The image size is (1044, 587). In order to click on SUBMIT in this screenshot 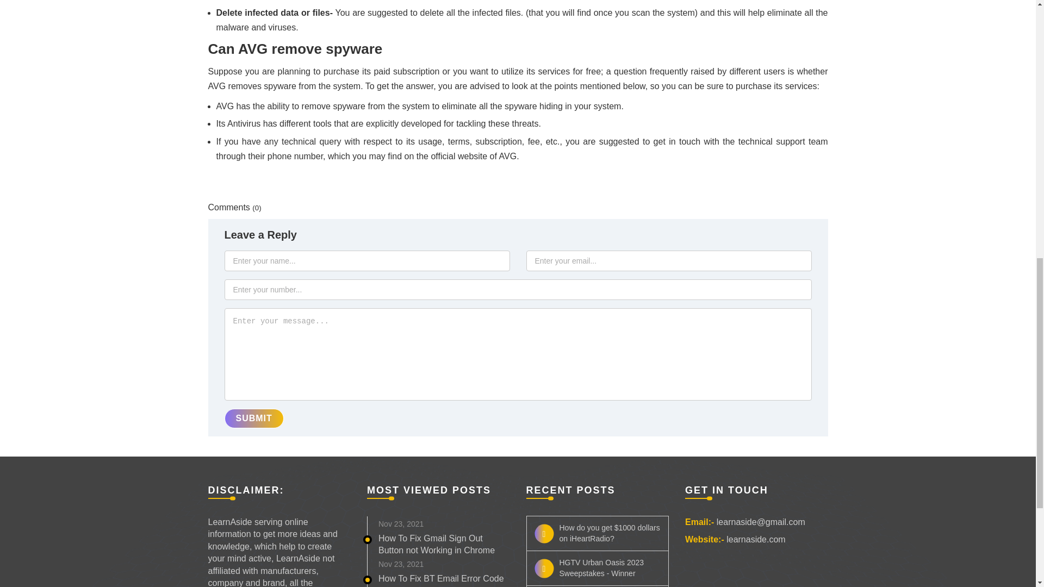, I will do `click(390, 458)`.